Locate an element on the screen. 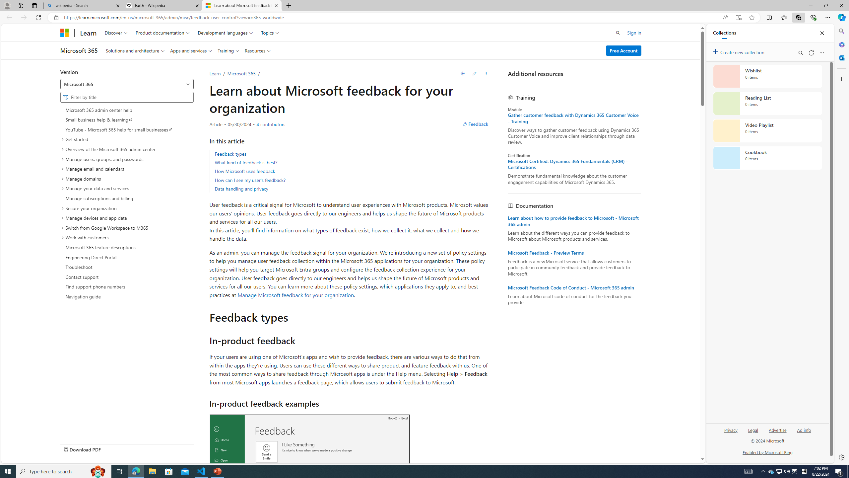 The height and width of the screenshot is (478, 849). Add this page to favorites (Ctrl+D) is located at coordinates (751, 18).